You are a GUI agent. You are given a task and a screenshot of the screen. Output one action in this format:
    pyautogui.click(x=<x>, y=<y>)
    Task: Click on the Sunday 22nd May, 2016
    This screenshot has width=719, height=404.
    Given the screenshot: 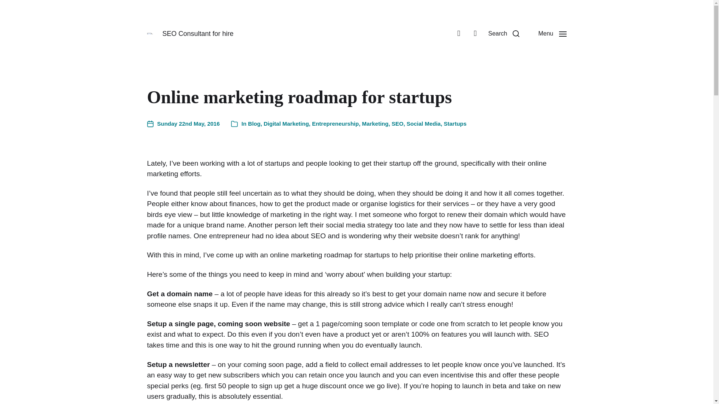 What is the action you would take?
    pyautogui.click(x=183, y=124)
    